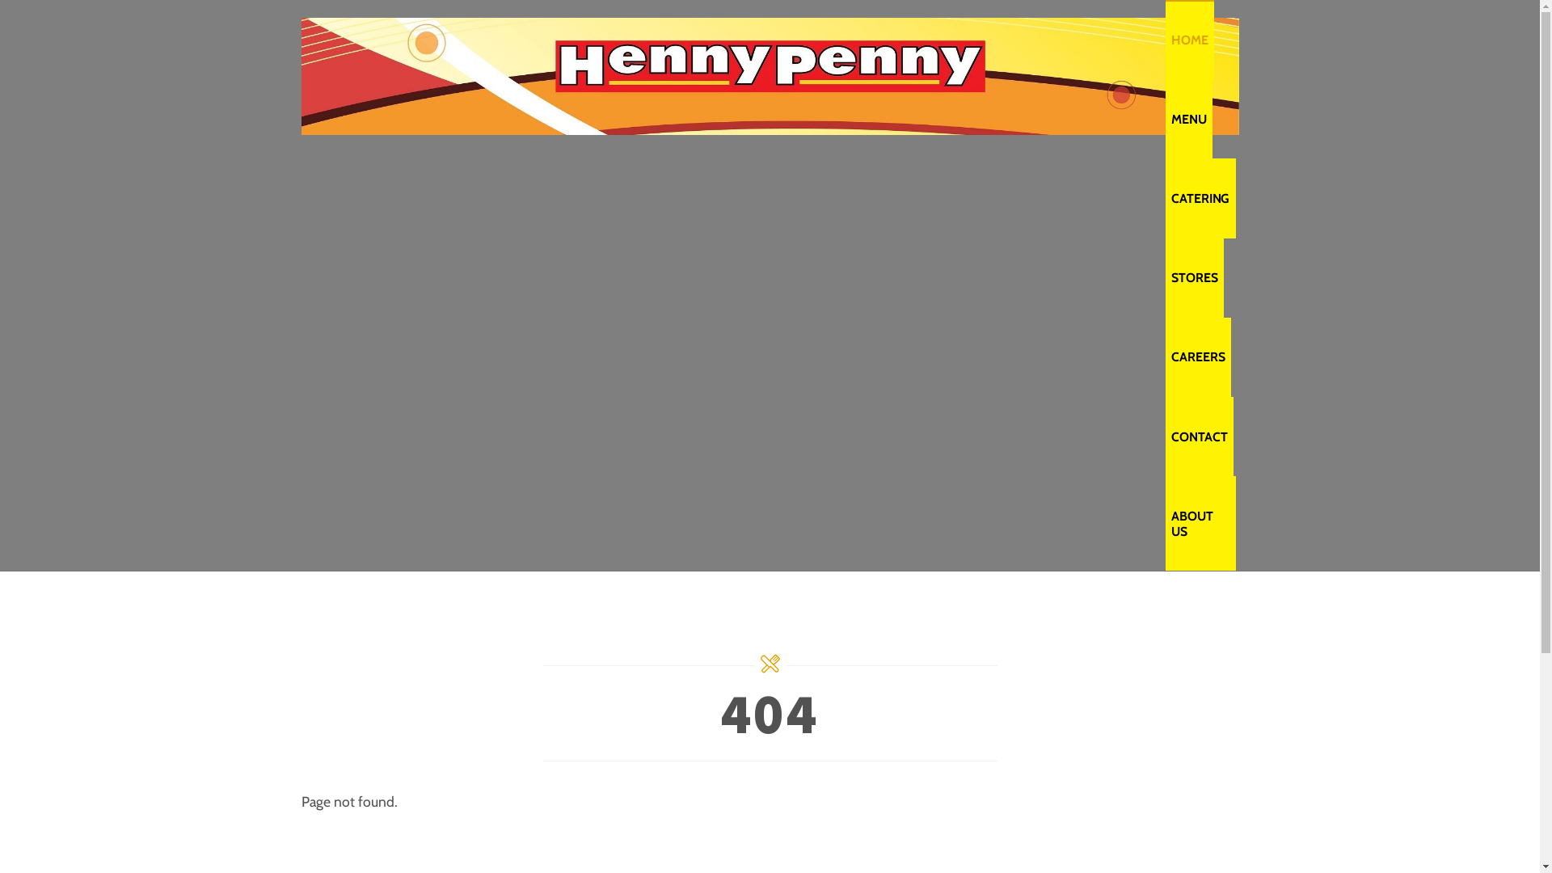  Describe the element at coordinates (1200, 436) in the screenshot. I see `CONTACT` at that location.